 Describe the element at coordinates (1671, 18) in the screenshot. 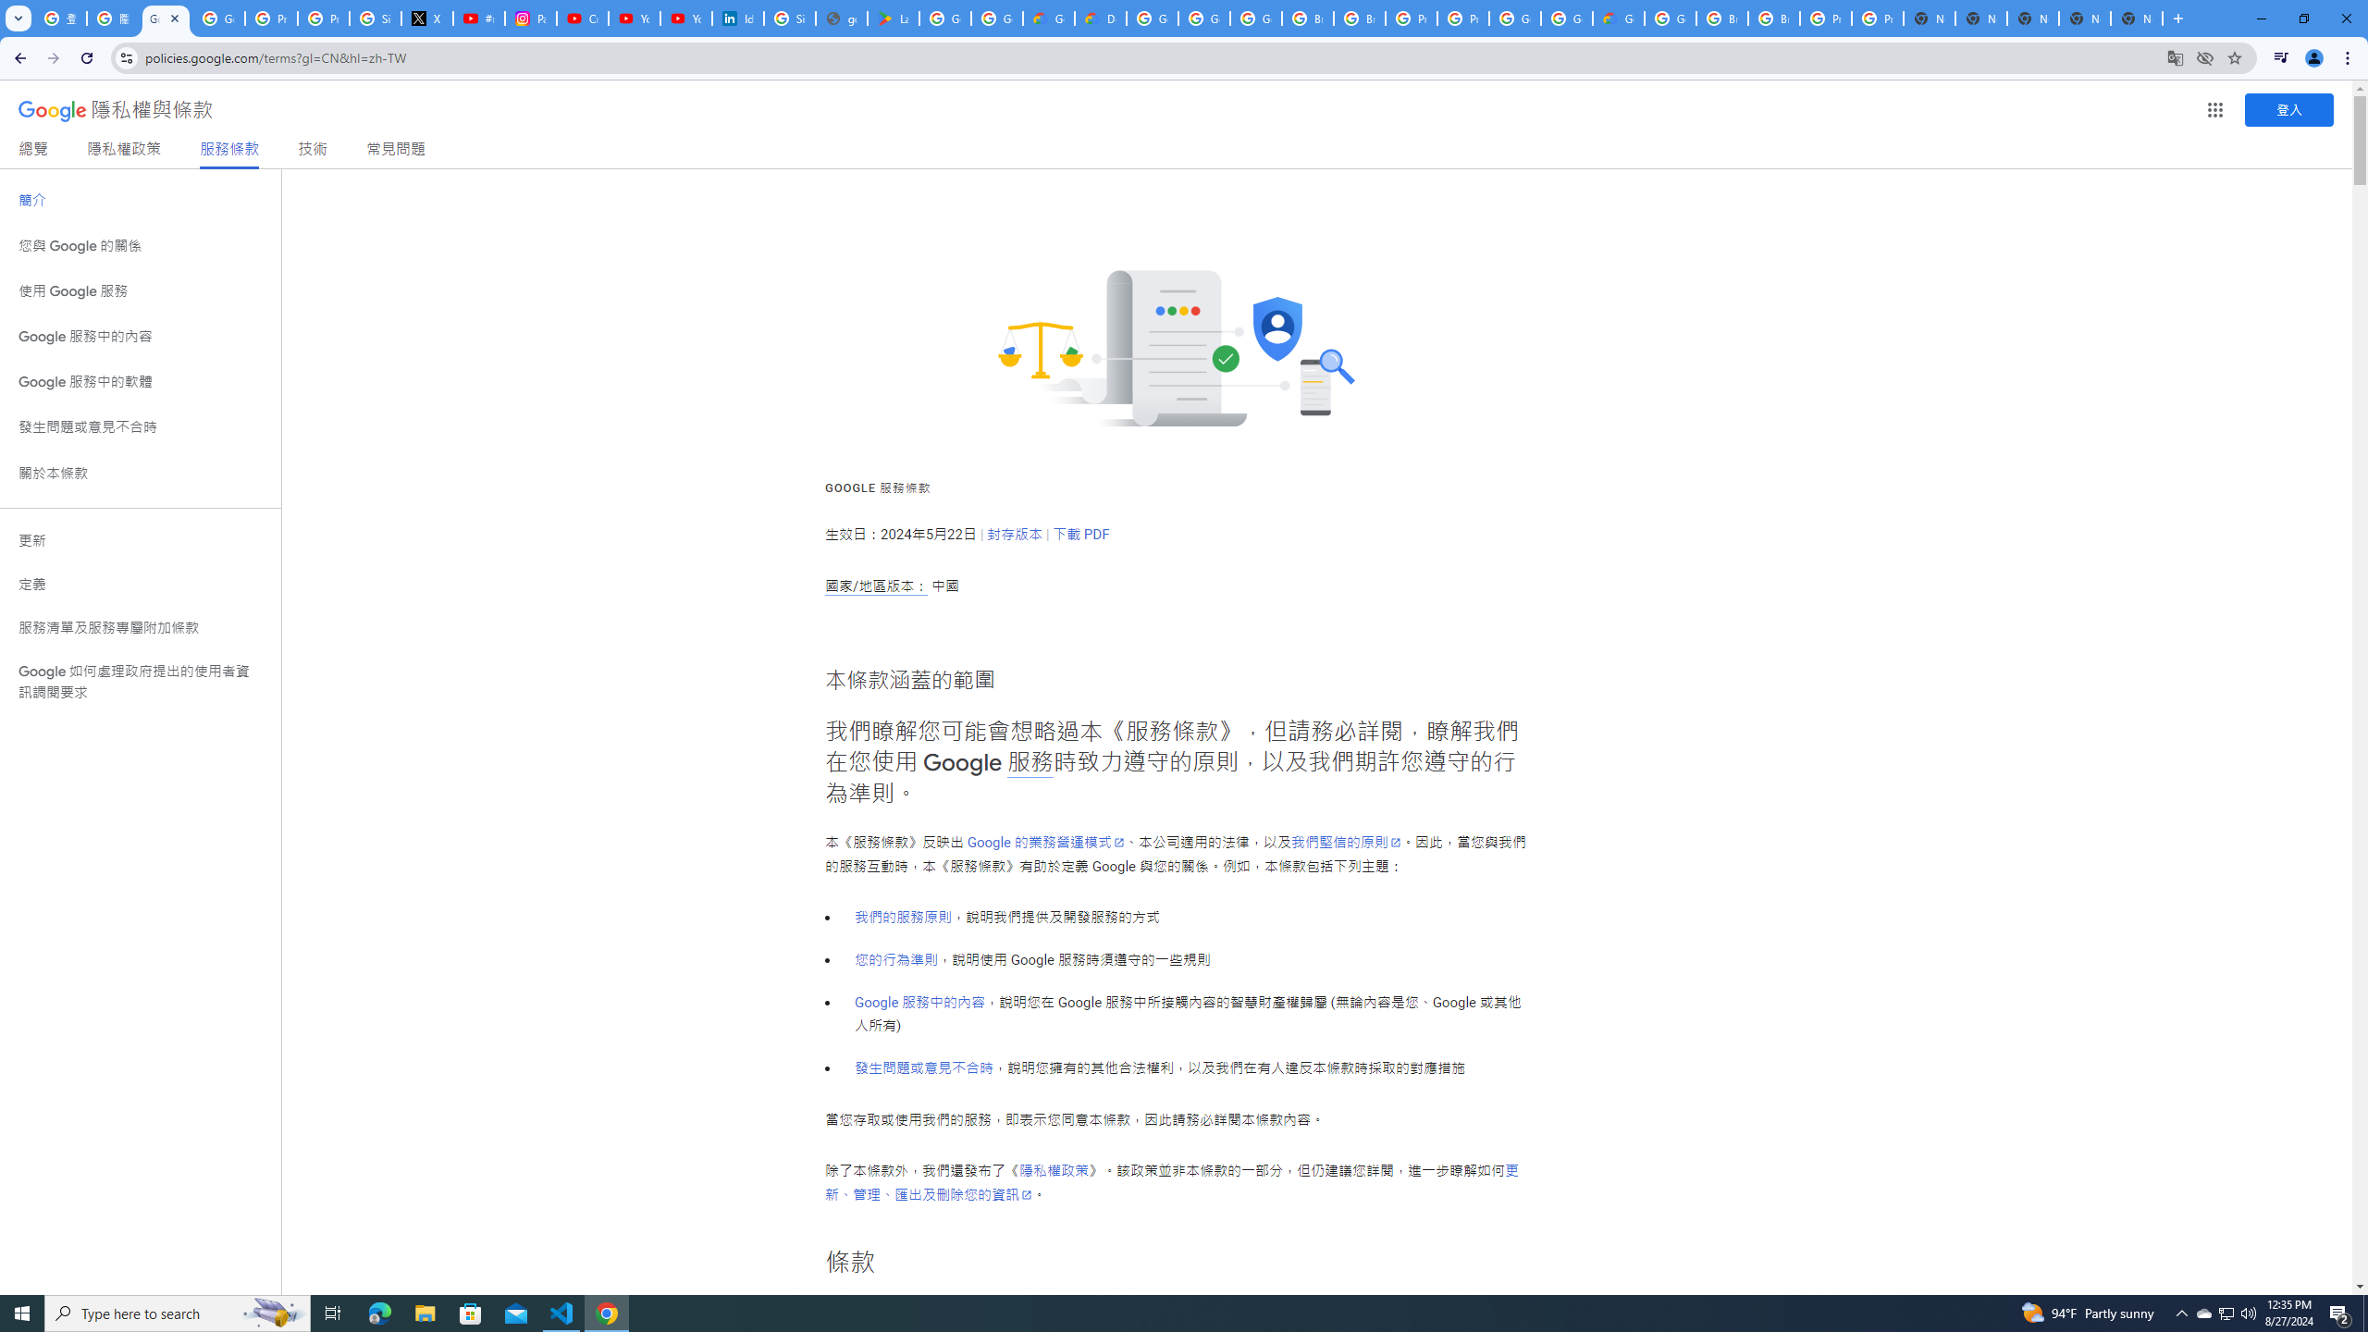

I see `Google Cloud Platform` at that location.